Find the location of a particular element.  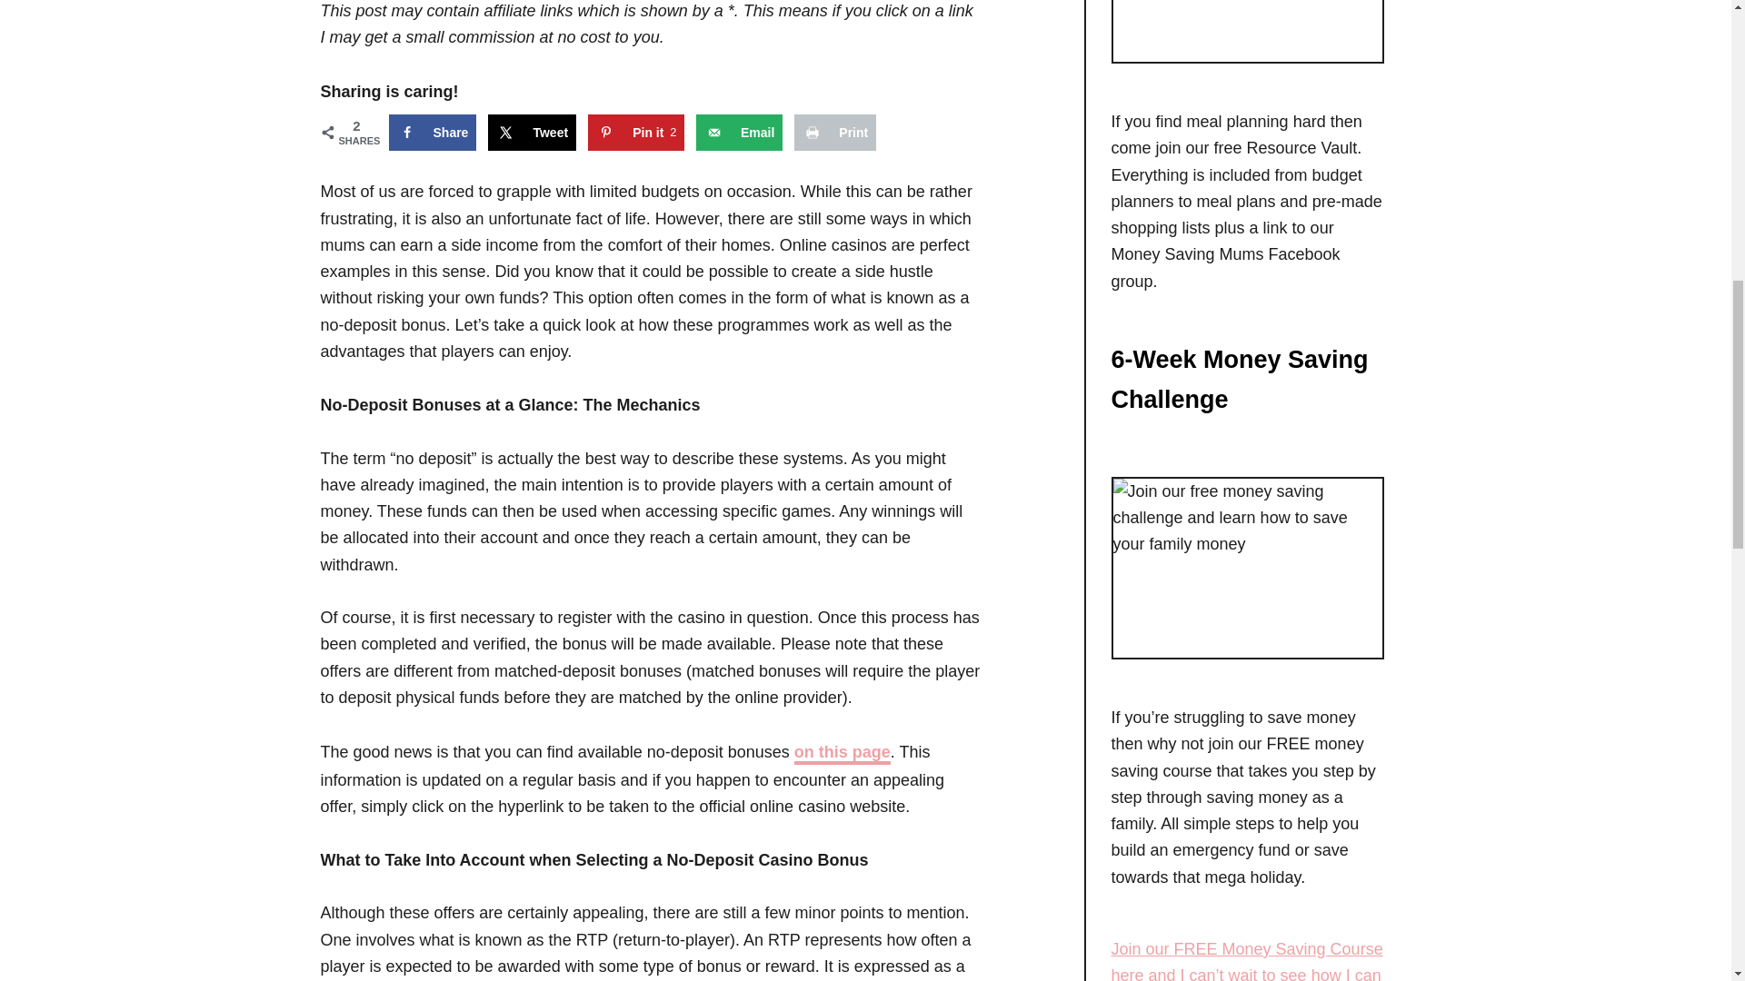

on this page is located at coordinates (433, 133).